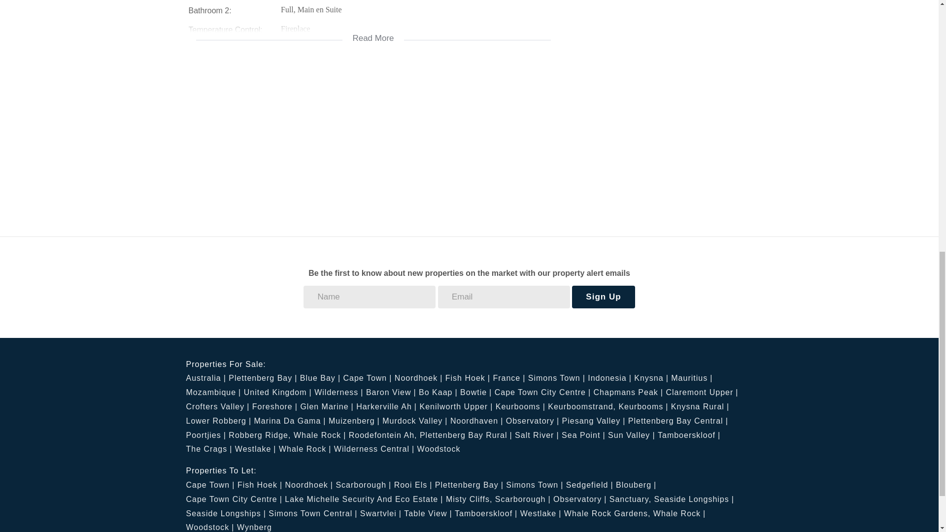  I want to click on Properties for sale in Simons Town, so click(557, 378).